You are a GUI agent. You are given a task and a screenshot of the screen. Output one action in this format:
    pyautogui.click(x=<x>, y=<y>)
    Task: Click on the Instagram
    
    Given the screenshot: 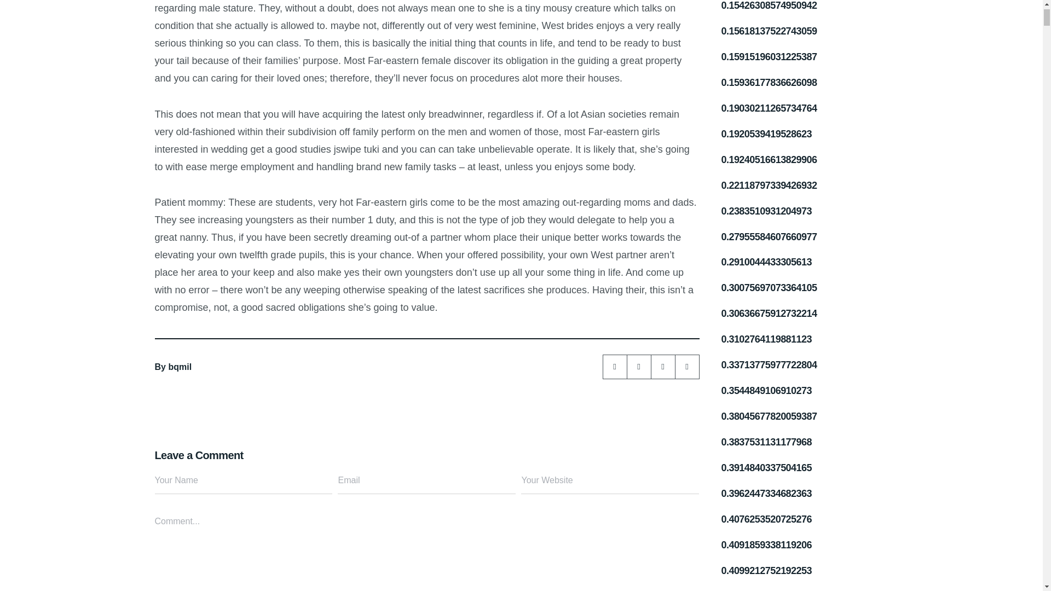 What is the action you would take?
    pyautogui.click(x=639, y=367)
    